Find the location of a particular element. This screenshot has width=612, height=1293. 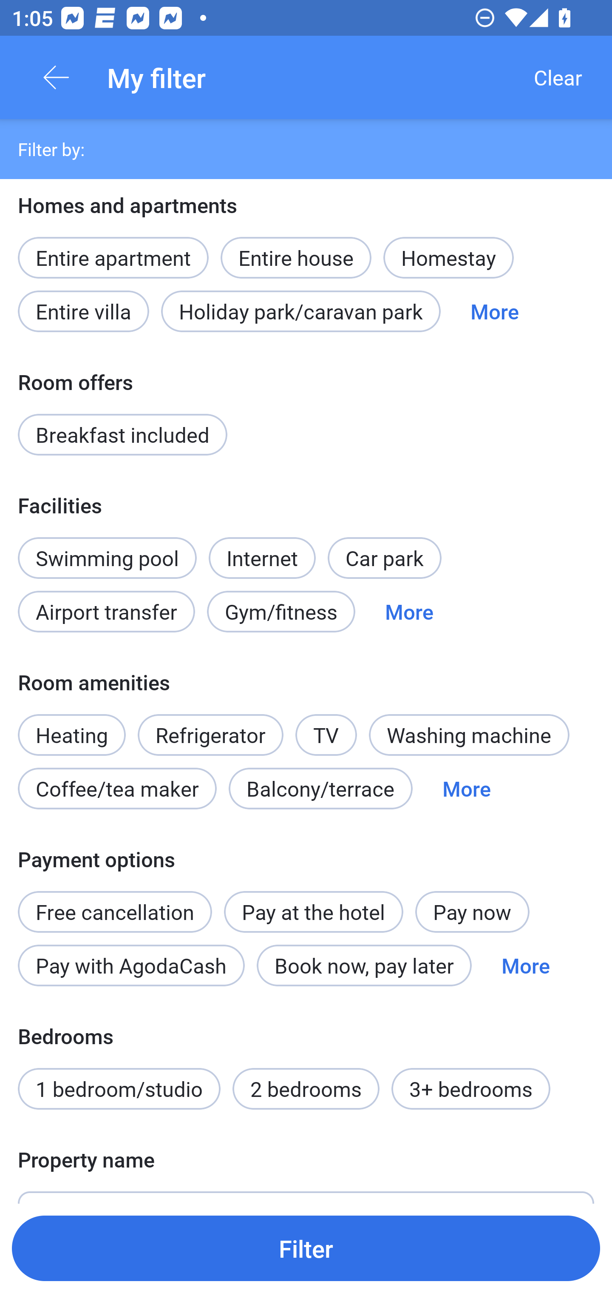

Car park is located at coordinates (384, 558).